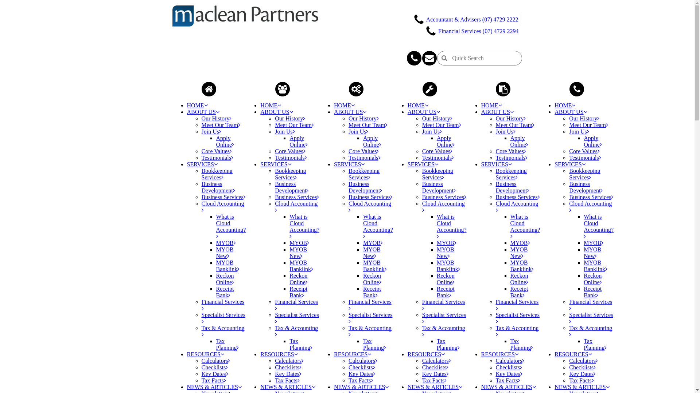 The width and height of the screenshot is (700, 393). Describe the element at coordinates (299, 243) in the screenshot. I see `MYOB` at that location.